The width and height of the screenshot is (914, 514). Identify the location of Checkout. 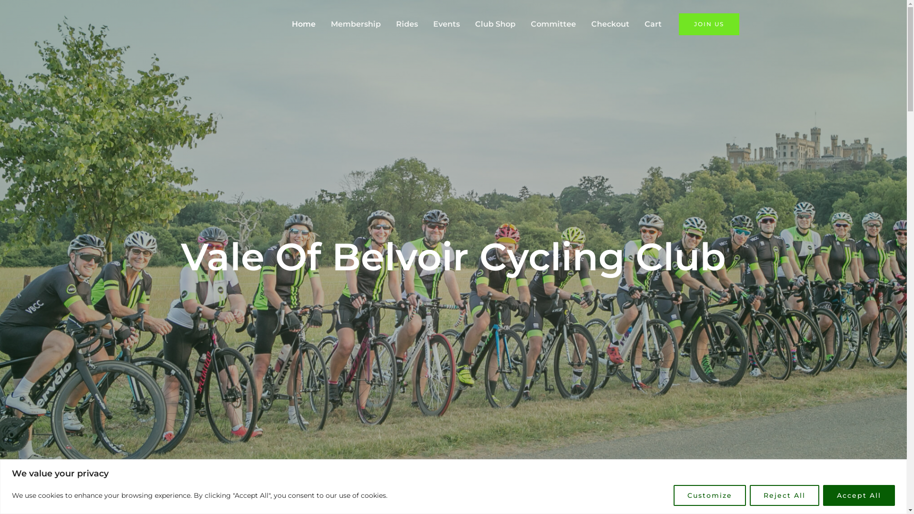
(610, 24).